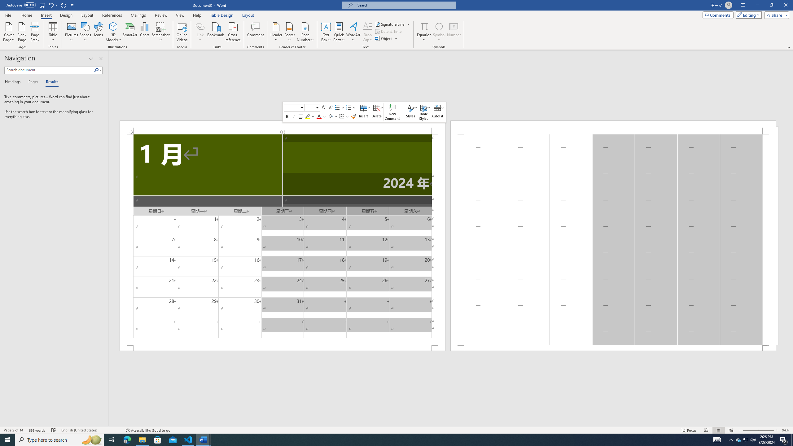 The image size is (793, 446). Describe the element at coordinates (200, 26) in the screenshot. I see `Link` at that location.